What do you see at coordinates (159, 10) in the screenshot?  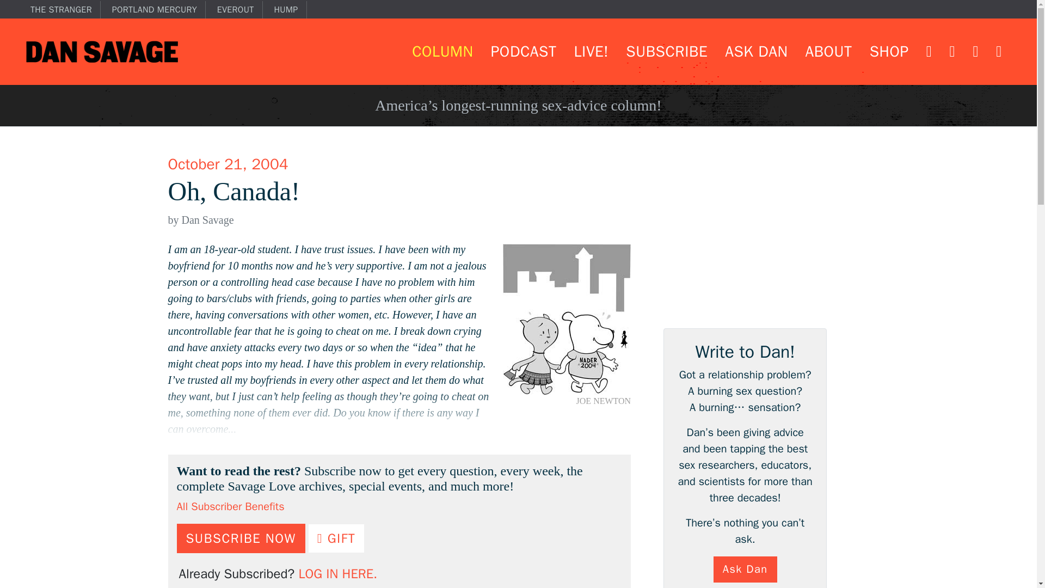 I see `Portland Mercury` at bounding box center [159, 10].